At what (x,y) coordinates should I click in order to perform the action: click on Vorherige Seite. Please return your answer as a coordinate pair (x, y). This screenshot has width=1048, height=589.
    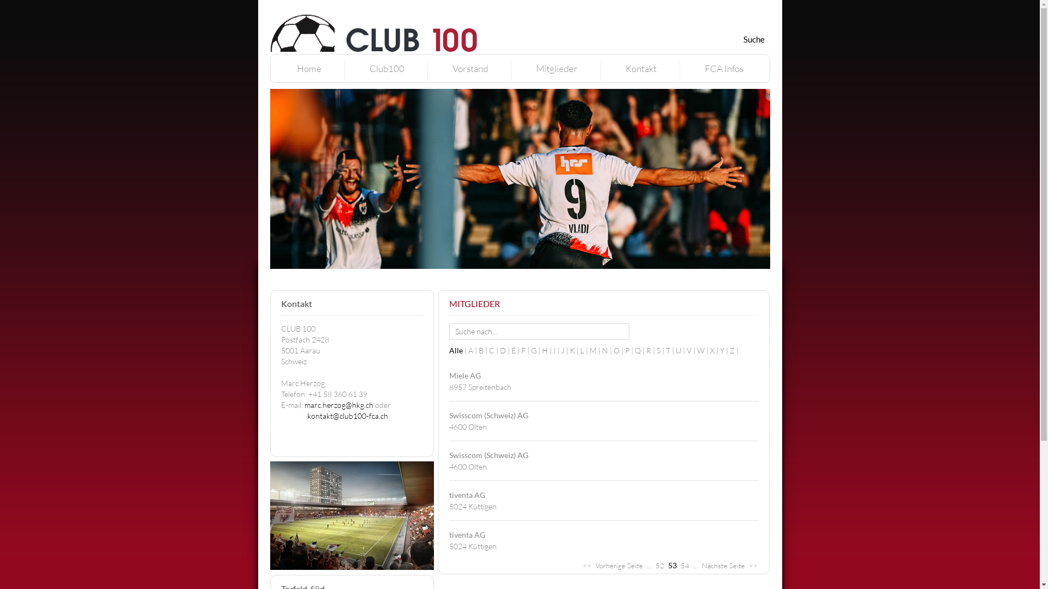
    Looking at the image, I should click on (619, 566).